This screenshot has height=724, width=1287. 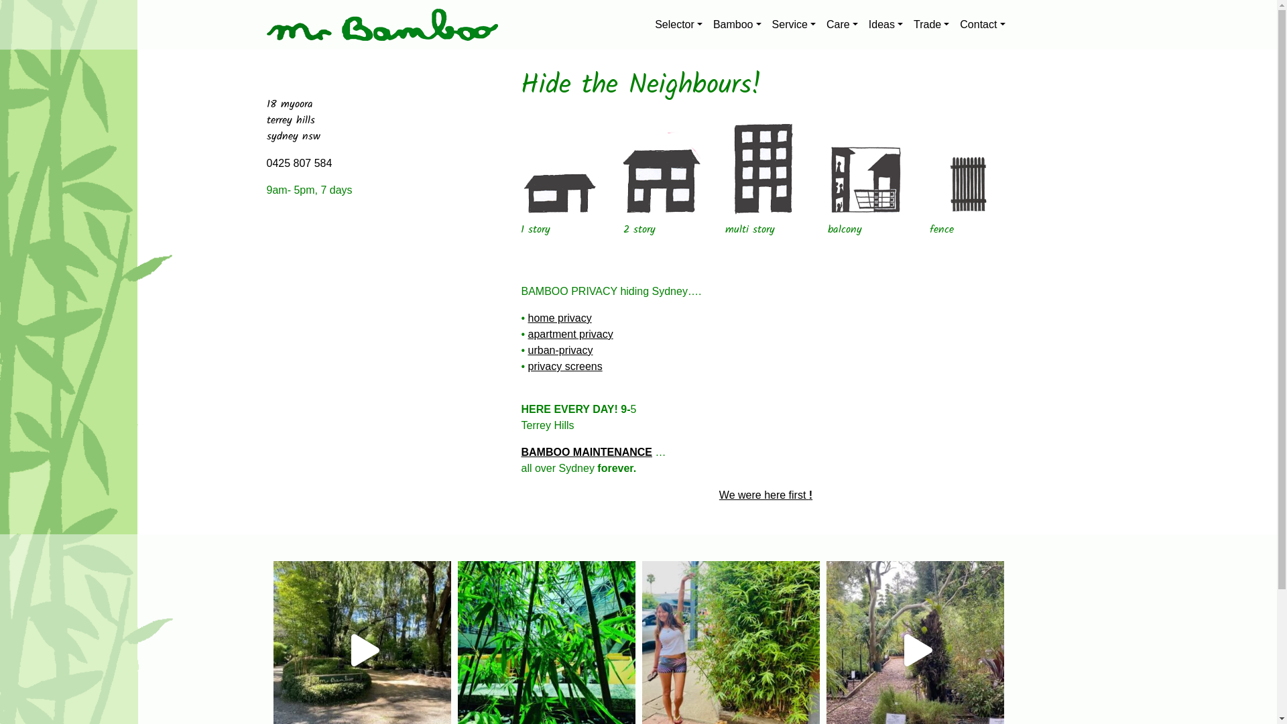 I want to click on apartment privacy, so click(x=571, y=334).